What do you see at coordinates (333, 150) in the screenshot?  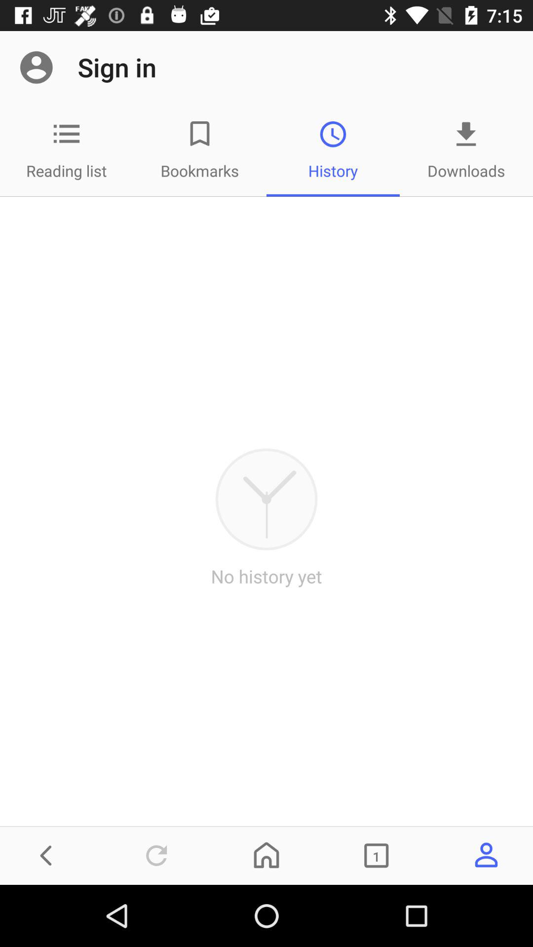 I see `select the tab history on the web page` at bounding box center [333, 150].